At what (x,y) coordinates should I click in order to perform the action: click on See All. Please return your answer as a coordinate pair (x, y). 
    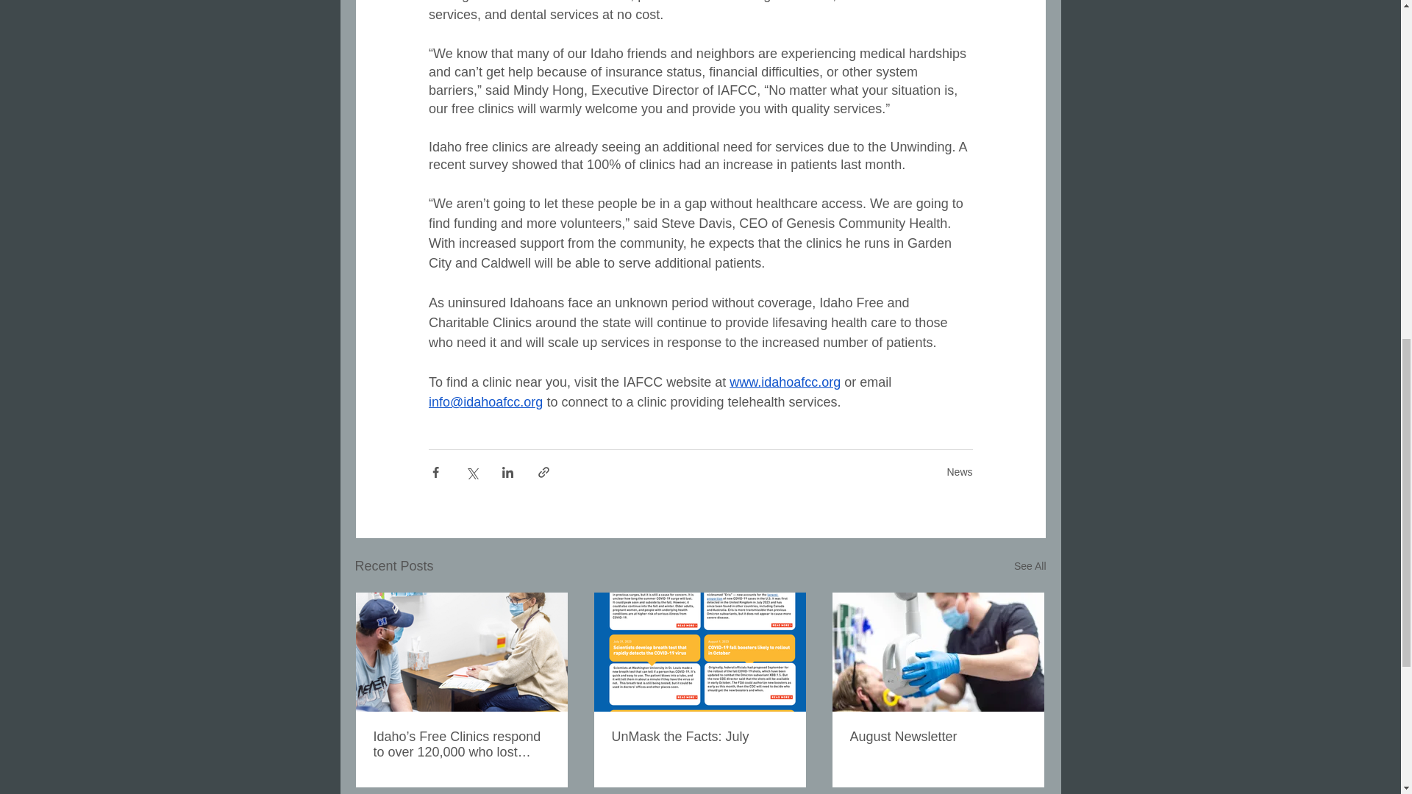
    Looking at the image, I should click on (1030, 566).